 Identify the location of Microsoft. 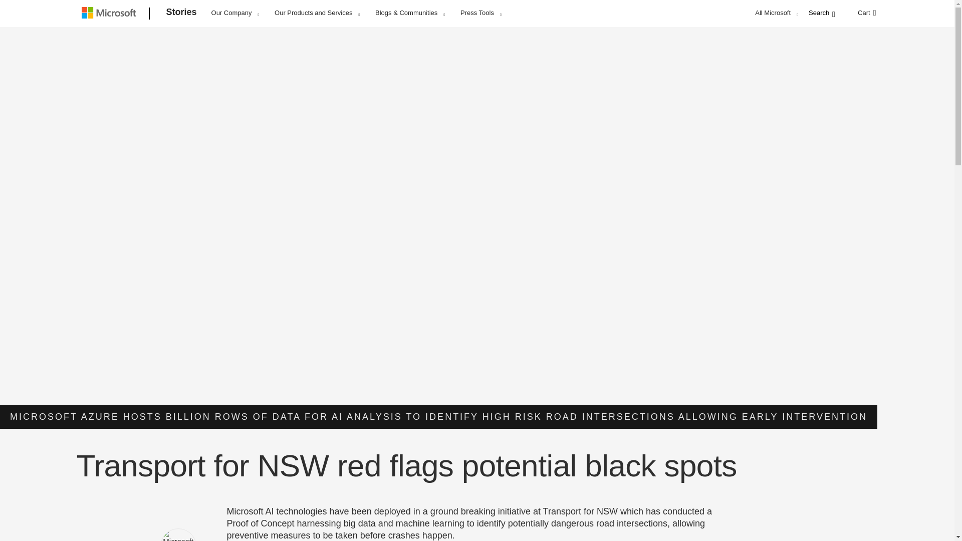
(110, 14).